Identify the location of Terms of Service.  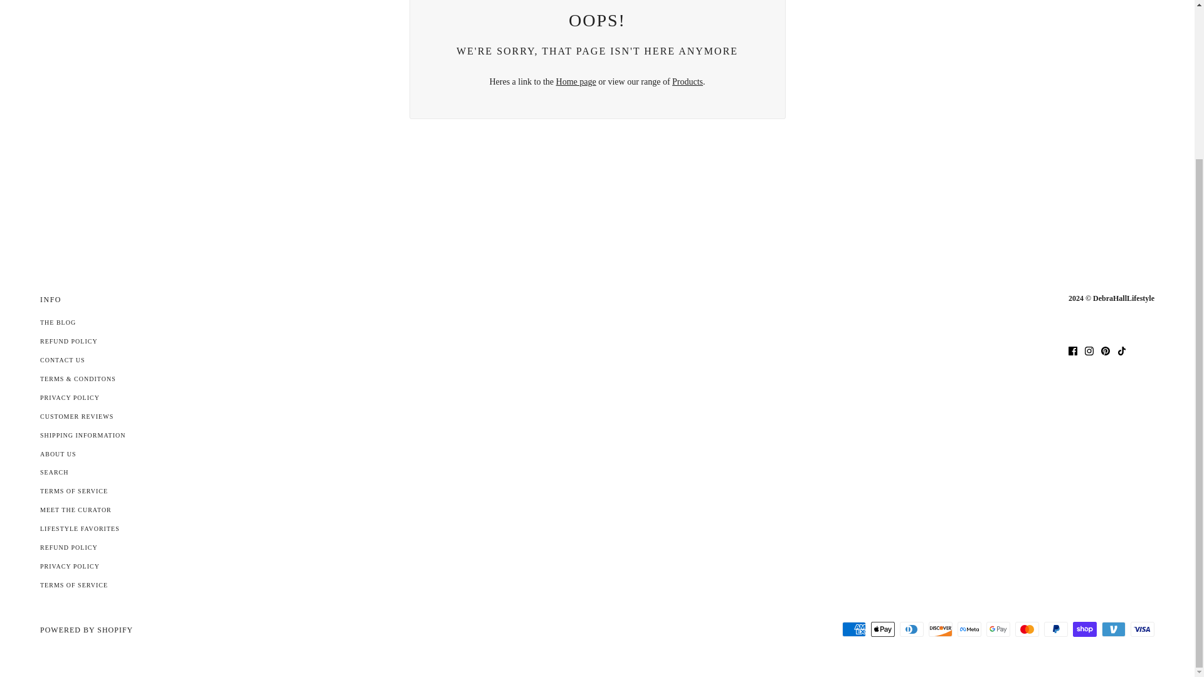
(74, 491).